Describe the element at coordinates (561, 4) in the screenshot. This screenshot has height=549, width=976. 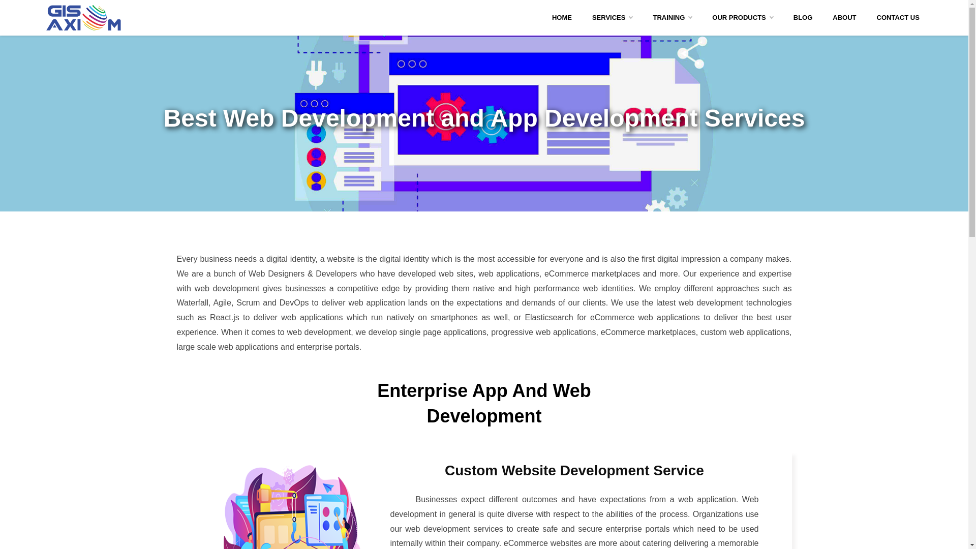
I see `HOME` at that location.